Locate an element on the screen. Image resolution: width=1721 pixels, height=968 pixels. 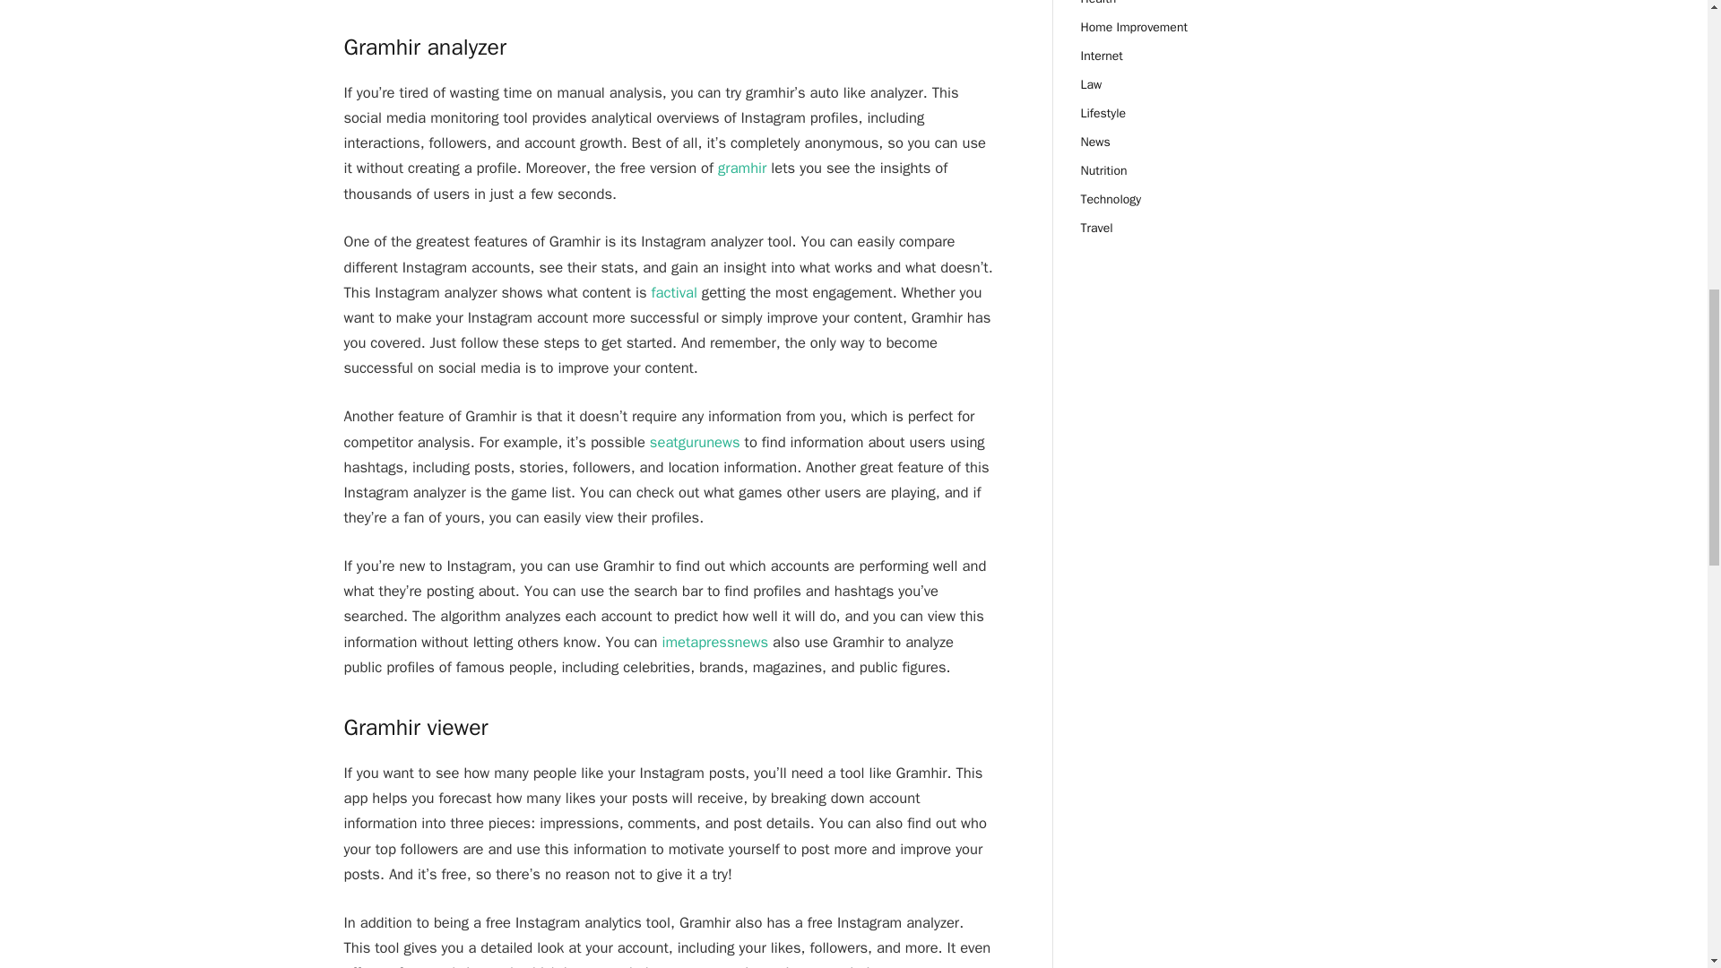
gramhir is located at coordinates (741, 168).